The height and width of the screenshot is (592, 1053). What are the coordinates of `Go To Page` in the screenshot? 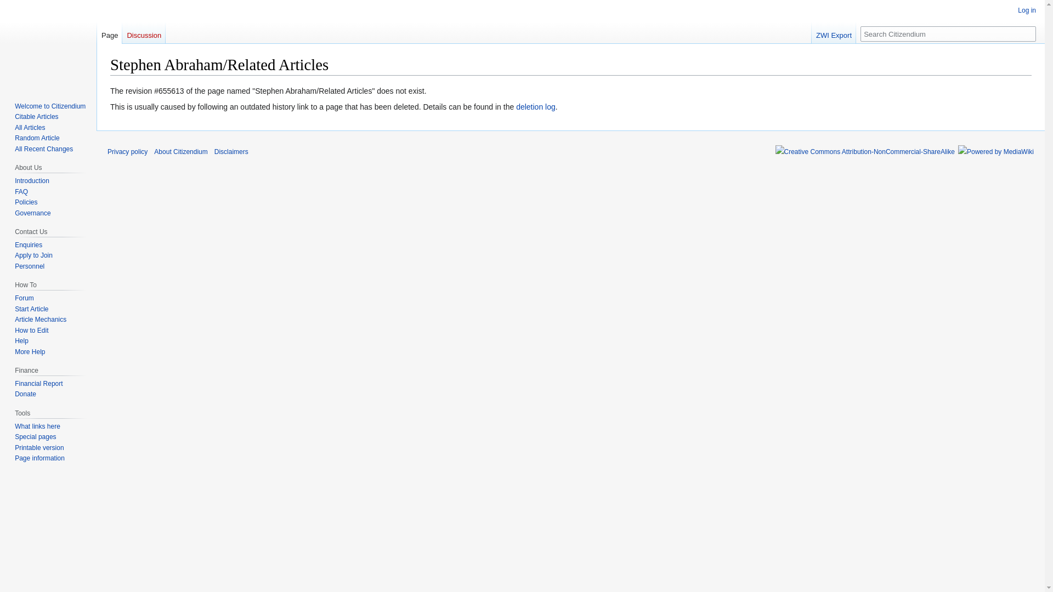 It's located at (1028, 33).